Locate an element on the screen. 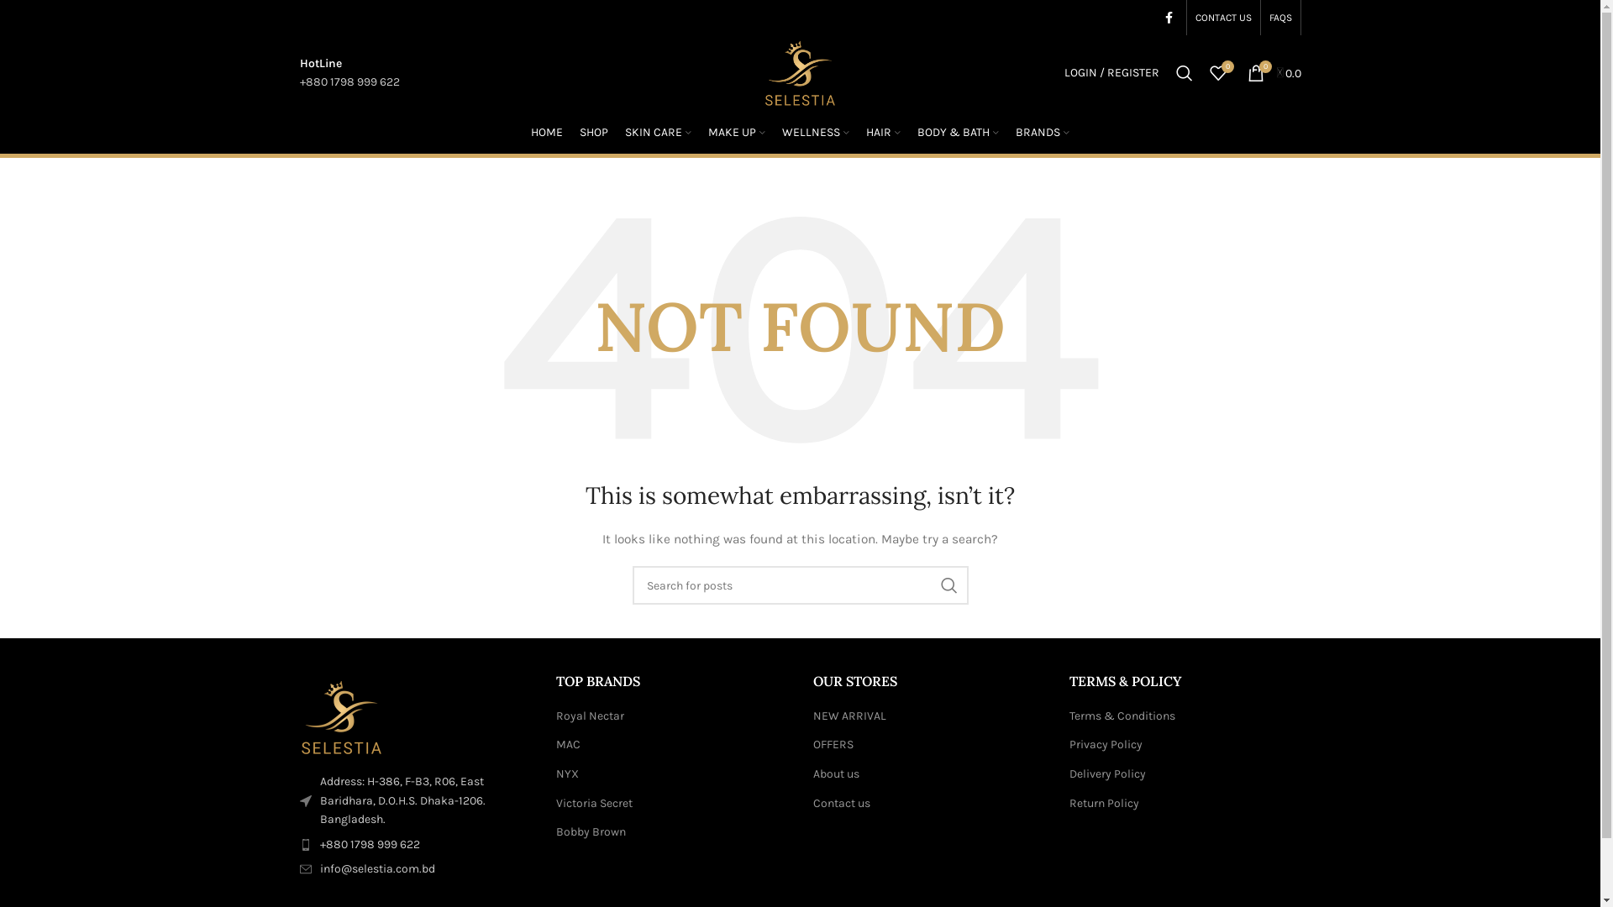  wd-envelope-dark is located at coordinates (305, 869).